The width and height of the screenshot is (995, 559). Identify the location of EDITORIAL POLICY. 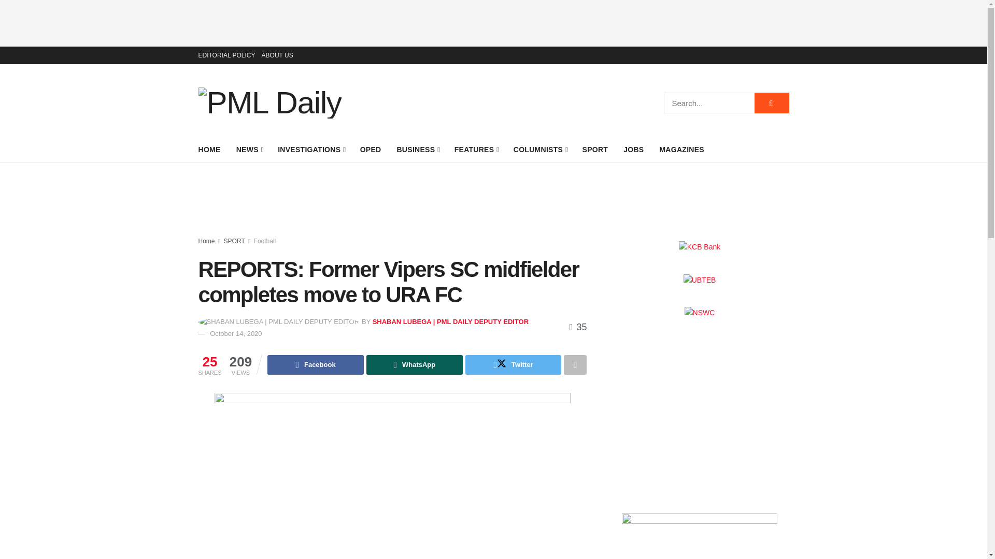
(226, 55).